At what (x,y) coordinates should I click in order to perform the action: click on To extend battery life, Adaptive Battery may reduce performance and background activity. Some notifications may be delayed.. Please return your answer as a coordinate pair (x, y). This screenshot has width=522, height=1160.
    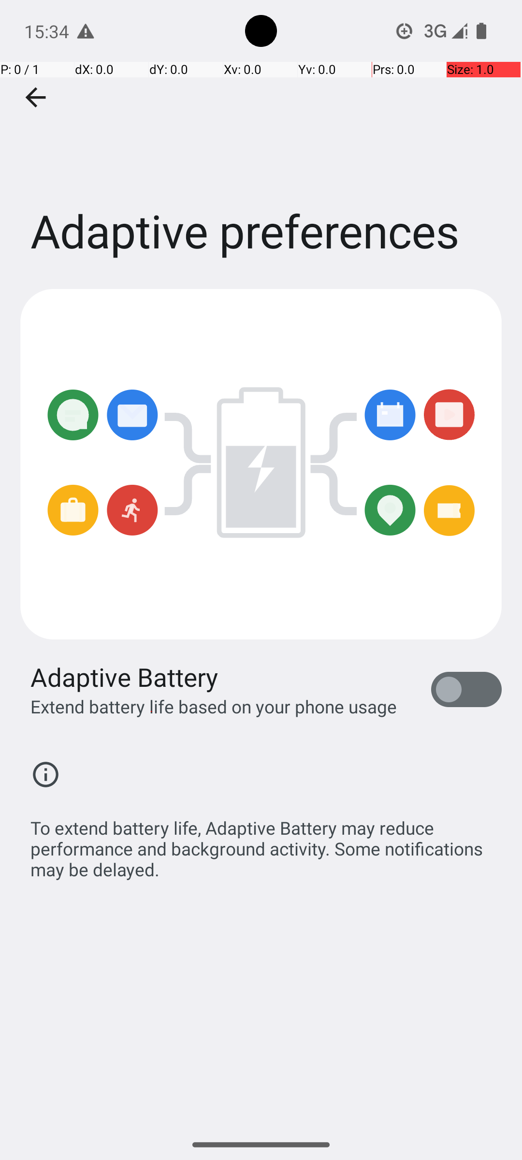
    Looking at the image, I should click on (266, 843).